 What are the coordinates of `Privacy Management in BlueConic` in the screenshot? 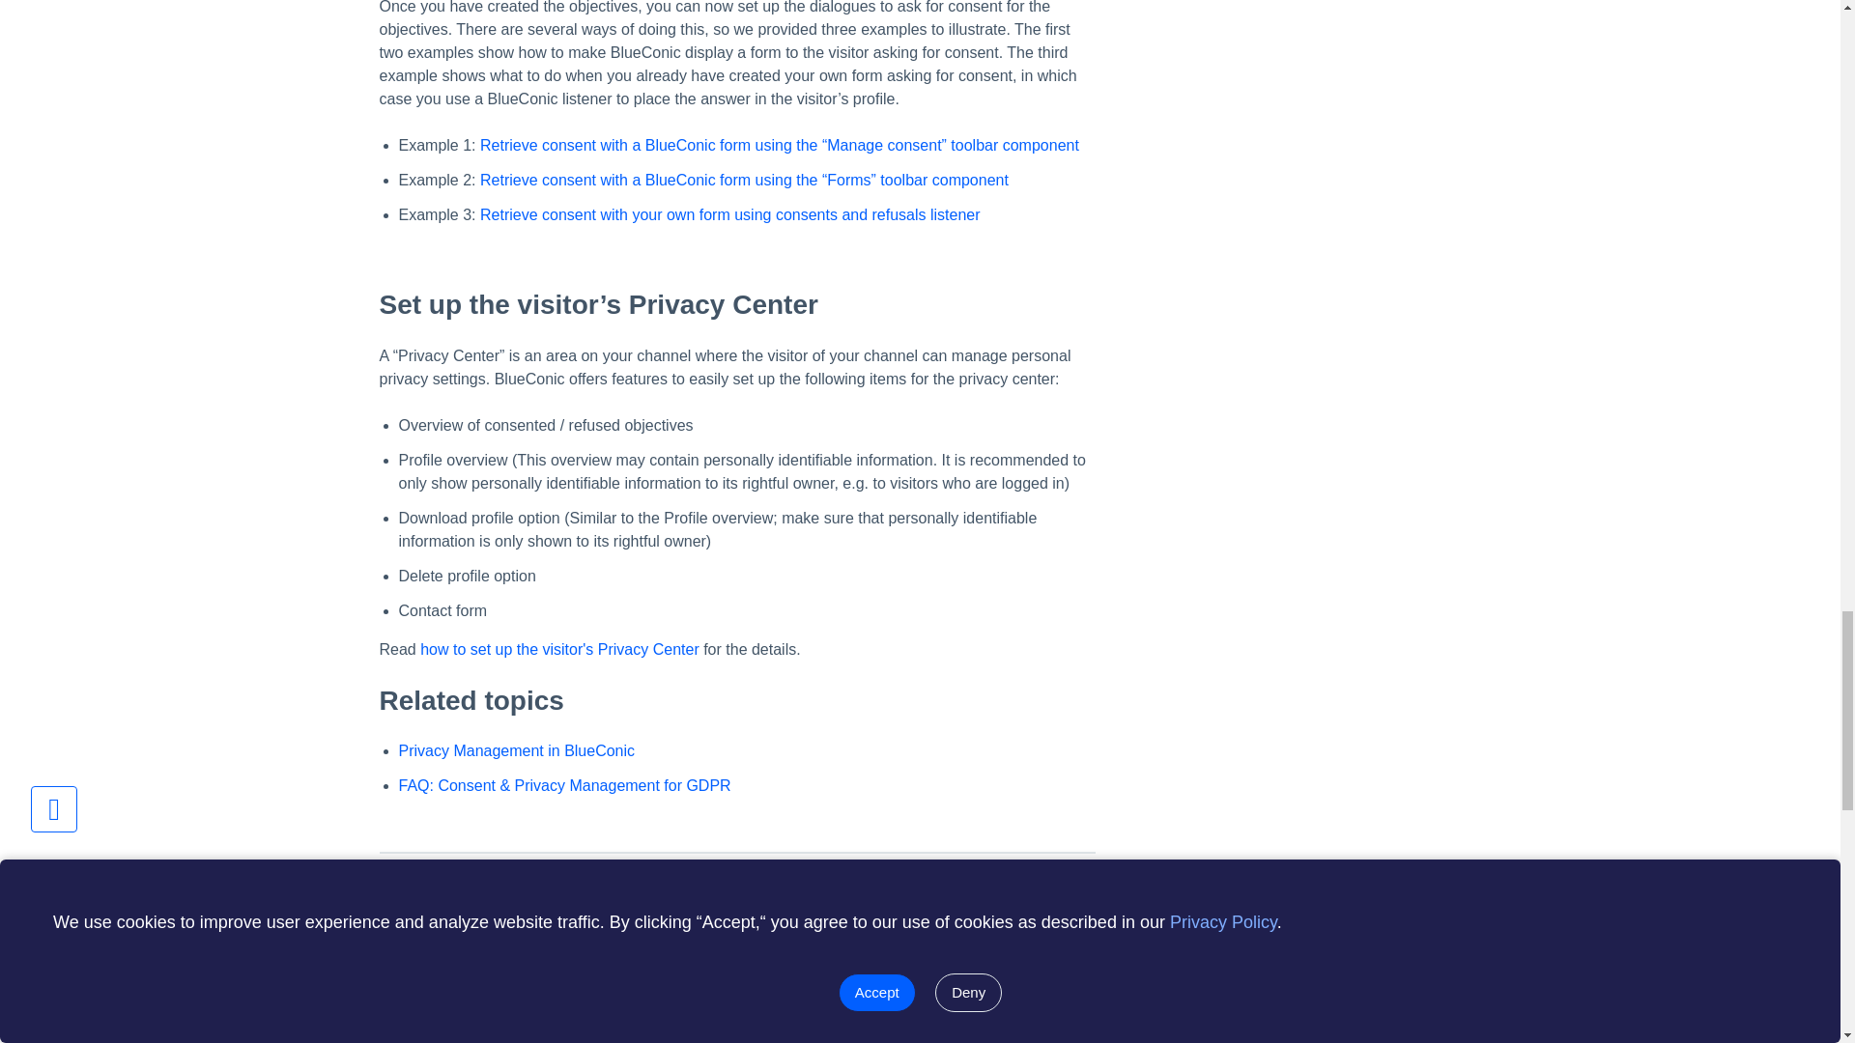 It's located at (516, 750).